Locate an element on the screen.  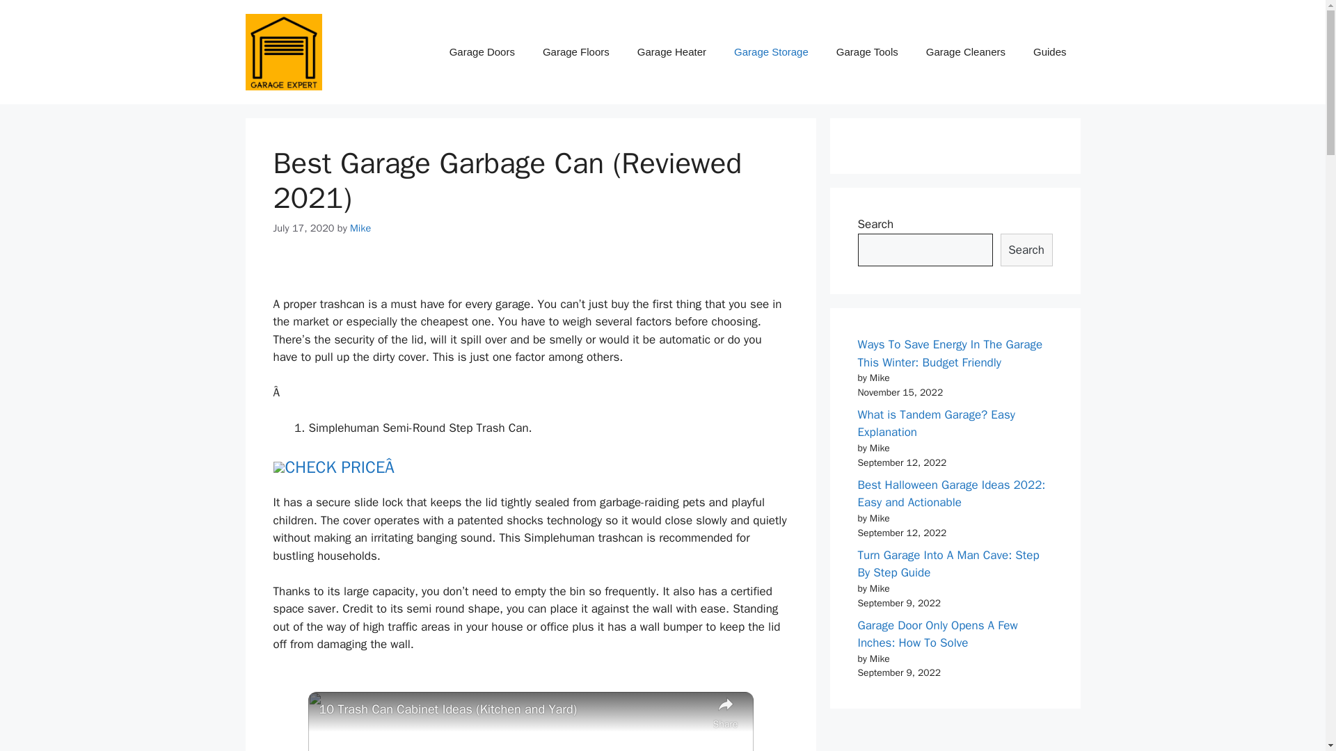
Garage Storage is located at coordinates (771, 51).